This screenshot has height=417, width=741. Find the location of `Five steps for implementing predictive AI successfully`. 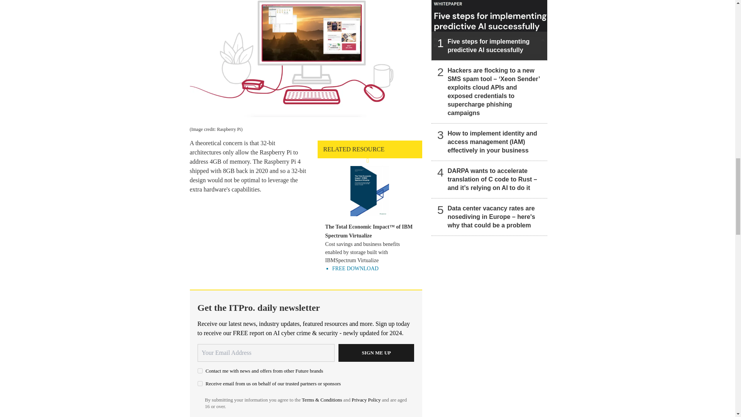

Five steps for implementing predictive AI successfully is located at coordinates (489, 30).